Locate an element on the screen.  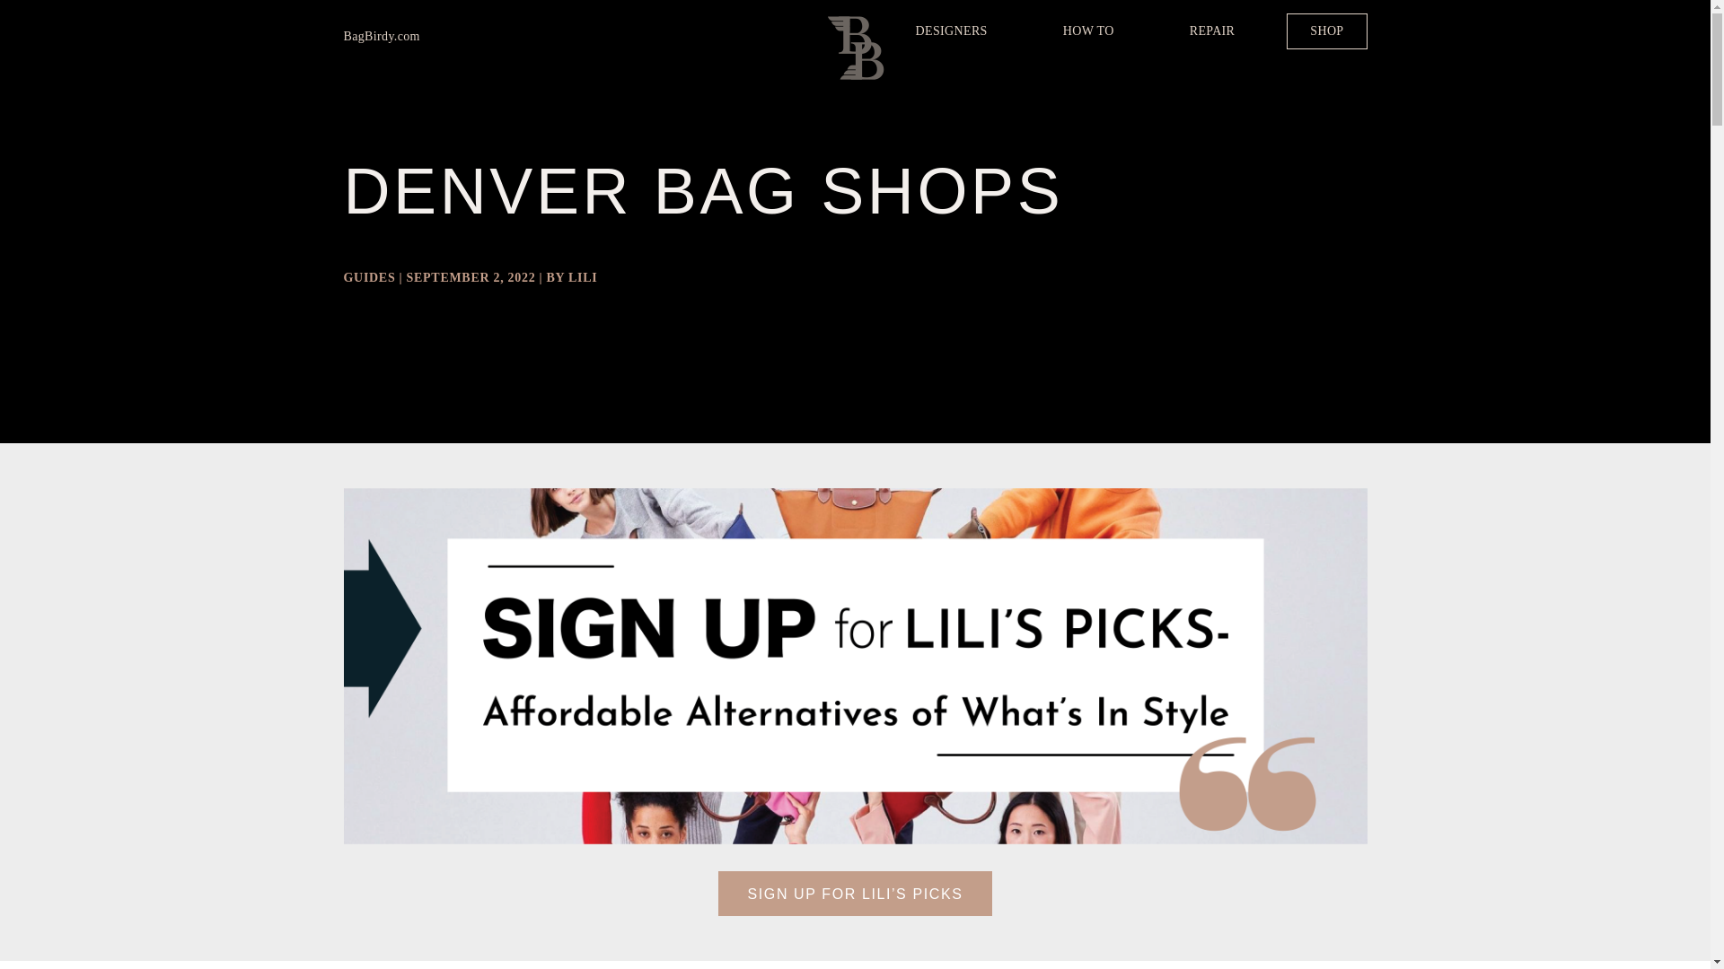
DESIGNERS is located at coordinates (952, 31).